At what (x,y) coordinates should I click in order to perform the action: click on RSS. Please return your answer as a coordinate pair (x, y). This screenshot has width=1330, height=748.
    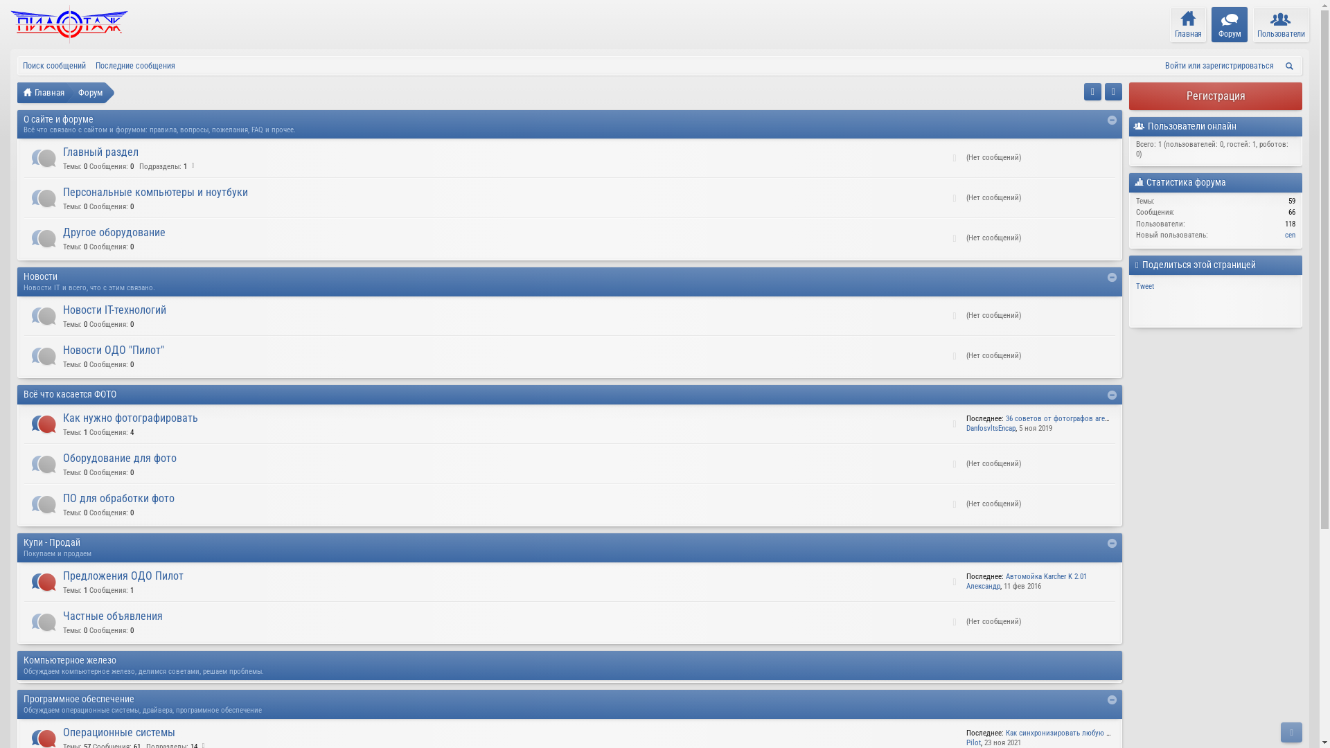
    Looking at the image, I should click on (955, 465).